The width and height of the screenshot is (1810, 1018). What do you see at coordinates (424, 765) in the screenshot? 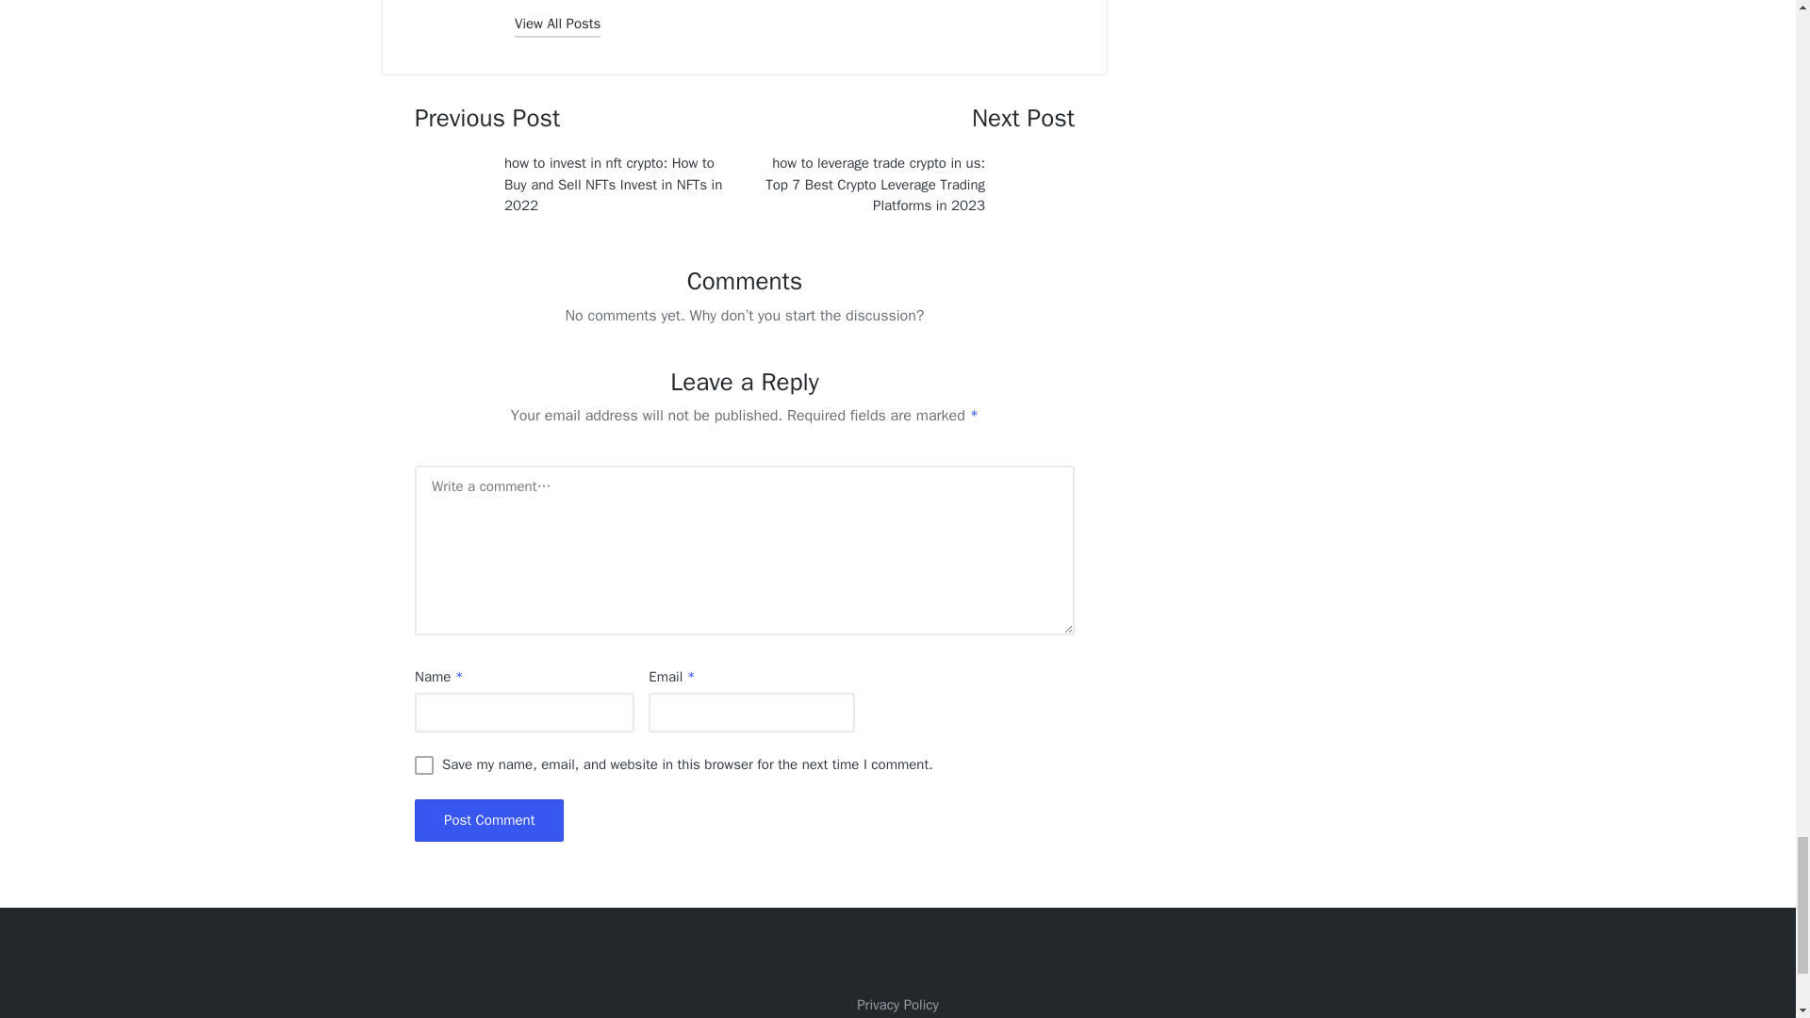
I see `yes` at bounding box center [424, 765].